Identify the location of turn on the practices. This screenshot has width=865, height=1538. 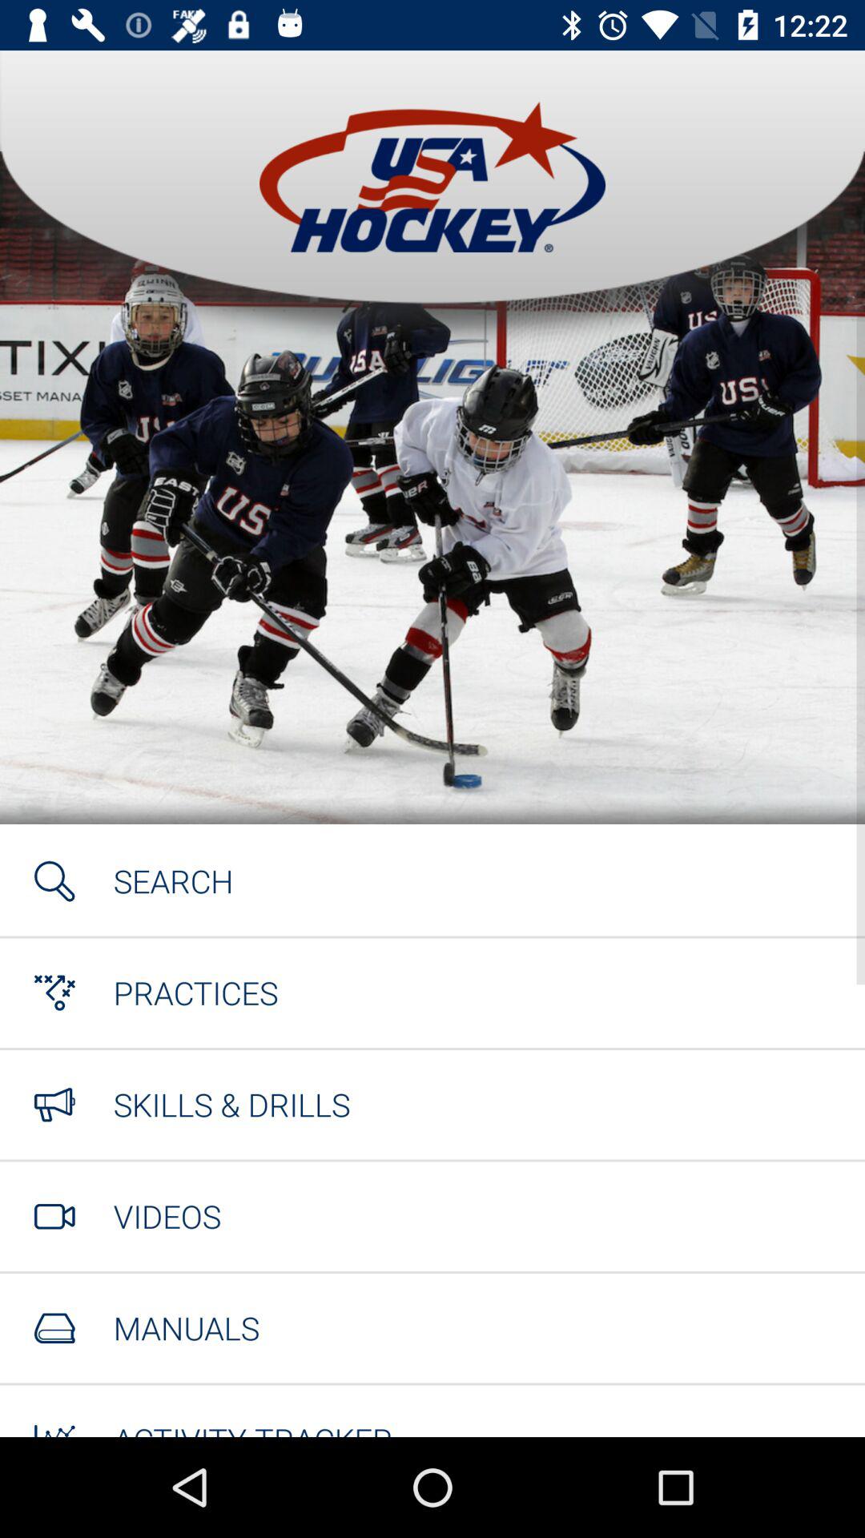
(195, 992).